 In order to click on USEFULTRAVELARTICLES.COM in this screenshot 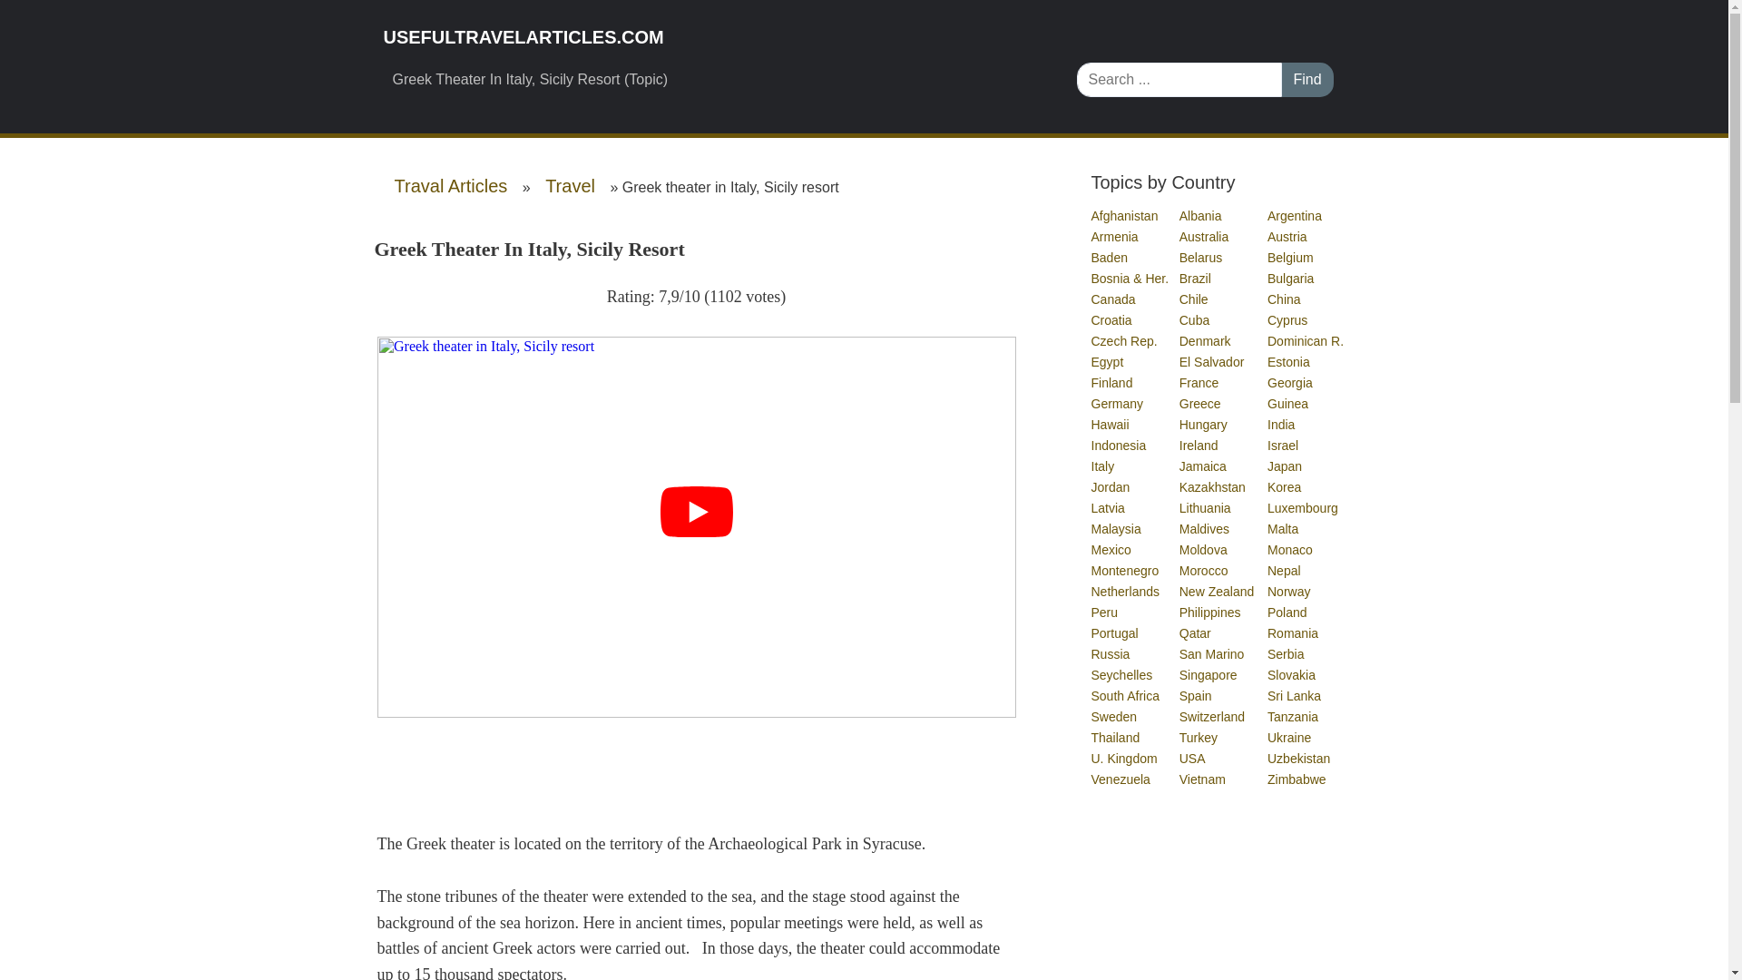, I will do `click(715, 37)`.